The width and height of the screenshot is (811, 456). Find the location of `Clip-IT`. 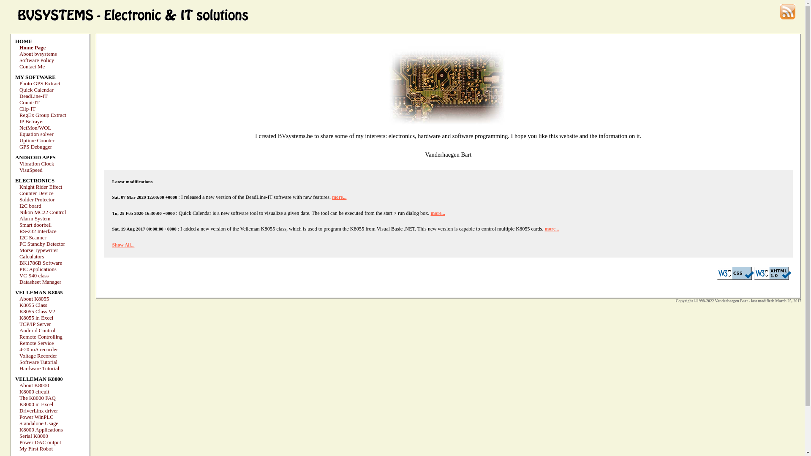

Clip-IT is located at coordinates (27, 109).